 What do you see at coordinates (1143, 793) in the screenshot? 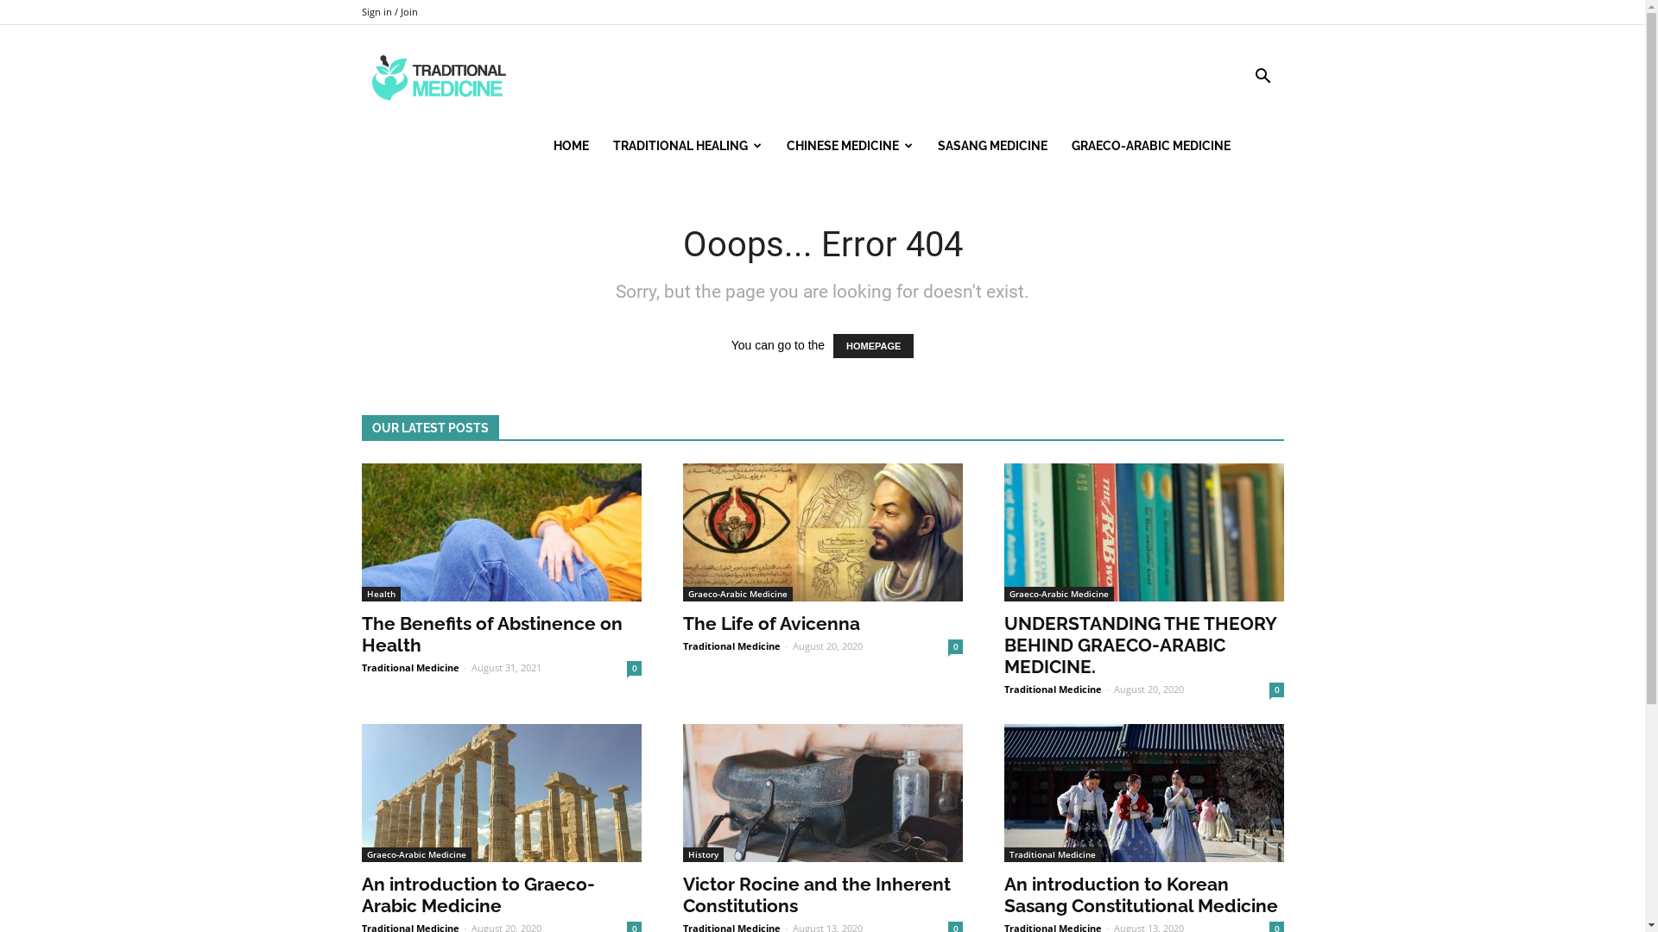
I see `An introduction to Korean Sasang Constitutional Medicine` at bounding box center [1143, 793].